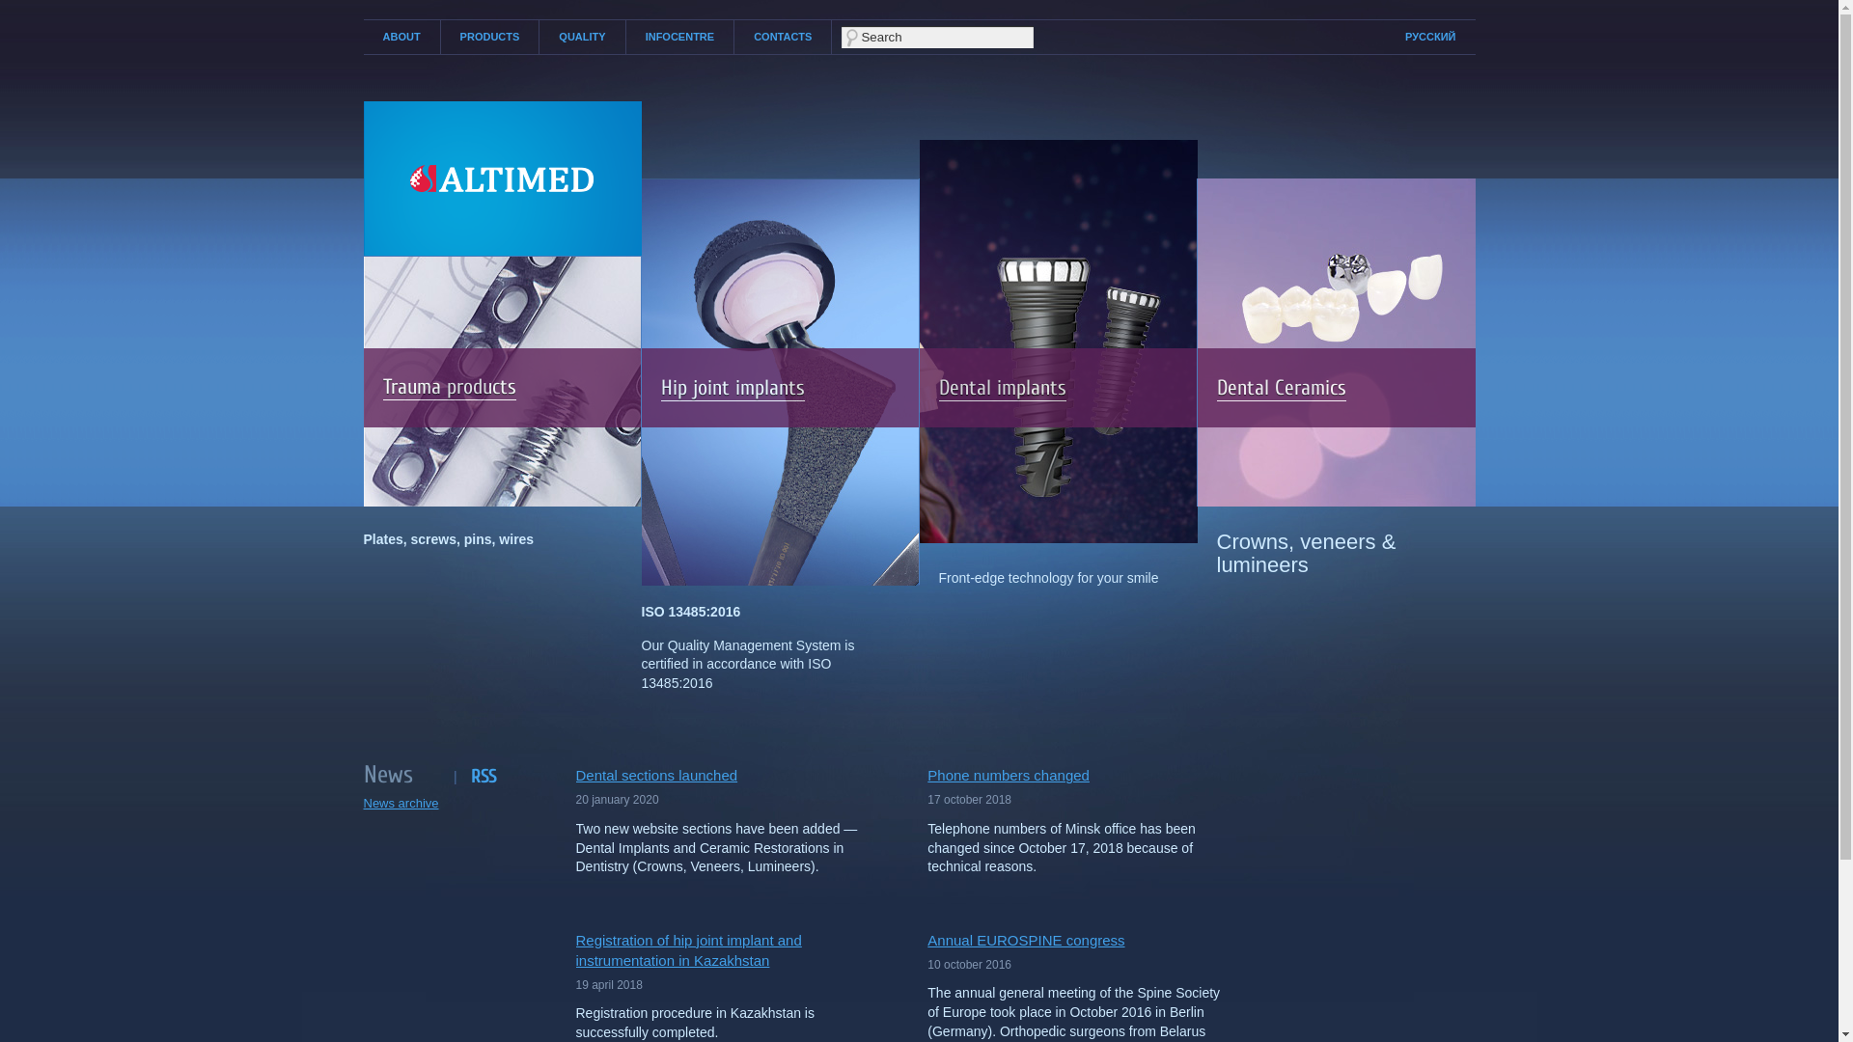 Image resolution: width=1853 pixels, height=1042 pixels. I want to click on Dental implants, so click(1002, 388).